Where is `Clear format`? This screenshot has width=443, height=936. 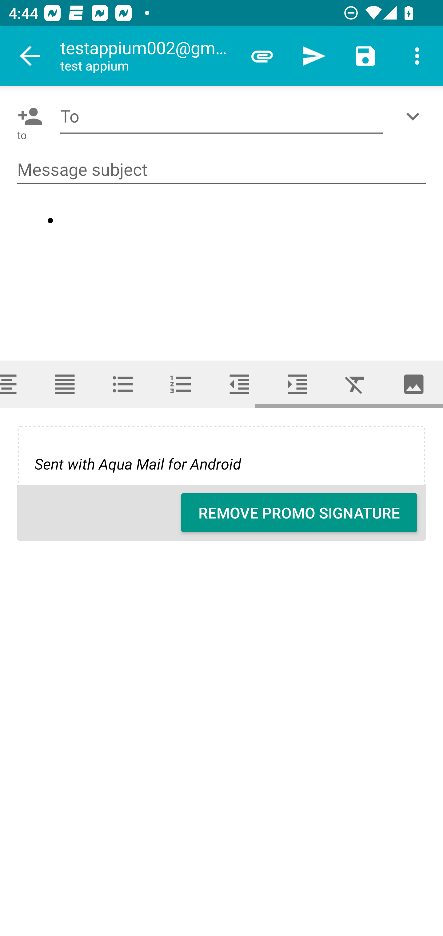 Clear format is located at coordinates (356, 384).